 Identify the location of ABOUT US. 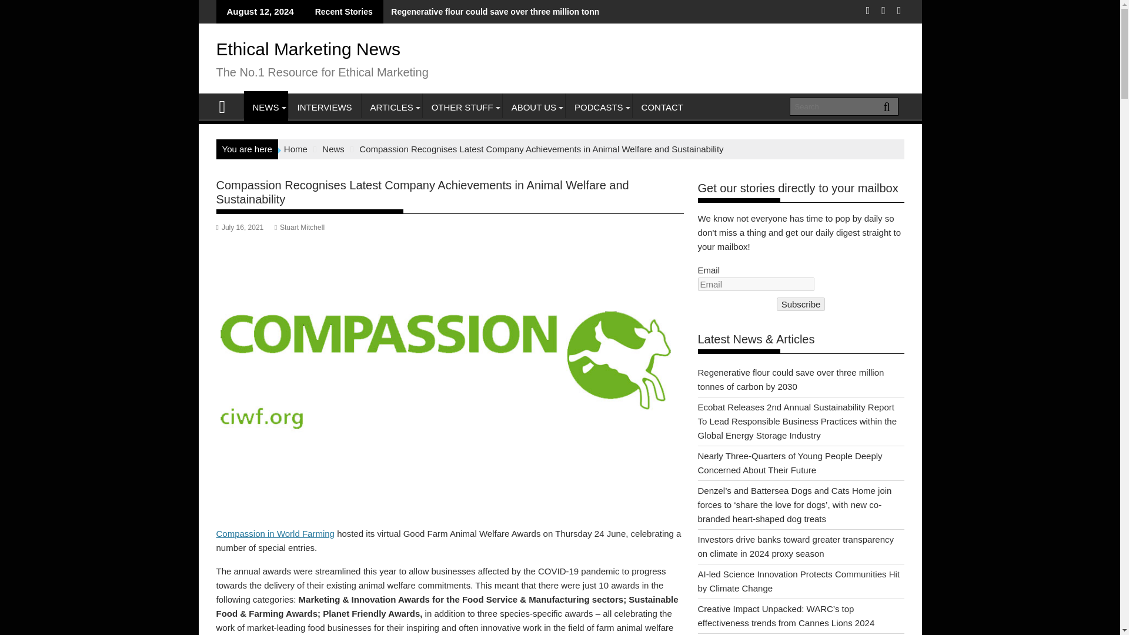
(534, 107).